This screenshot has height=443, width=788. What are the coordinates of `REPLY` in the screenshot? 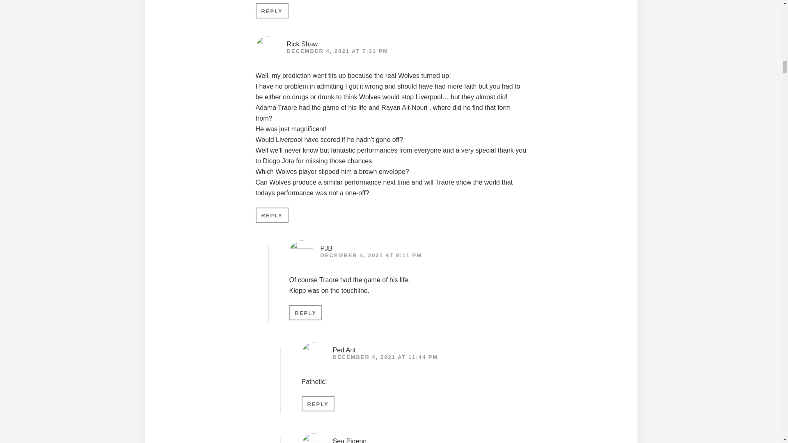 It's located at (272, 11).